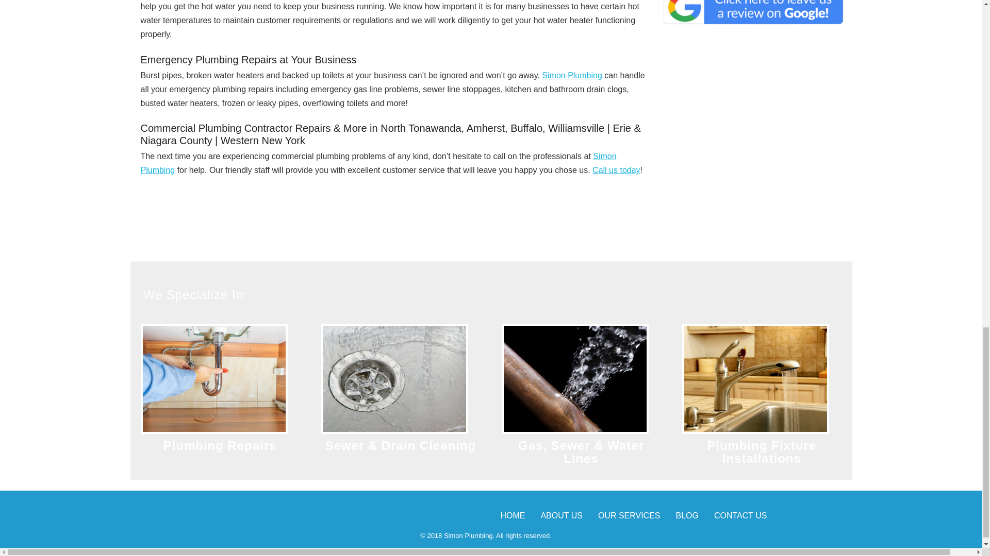  Describe the element at coordinates (616, 170) in the screenshot. I see `Call us today` at that location.